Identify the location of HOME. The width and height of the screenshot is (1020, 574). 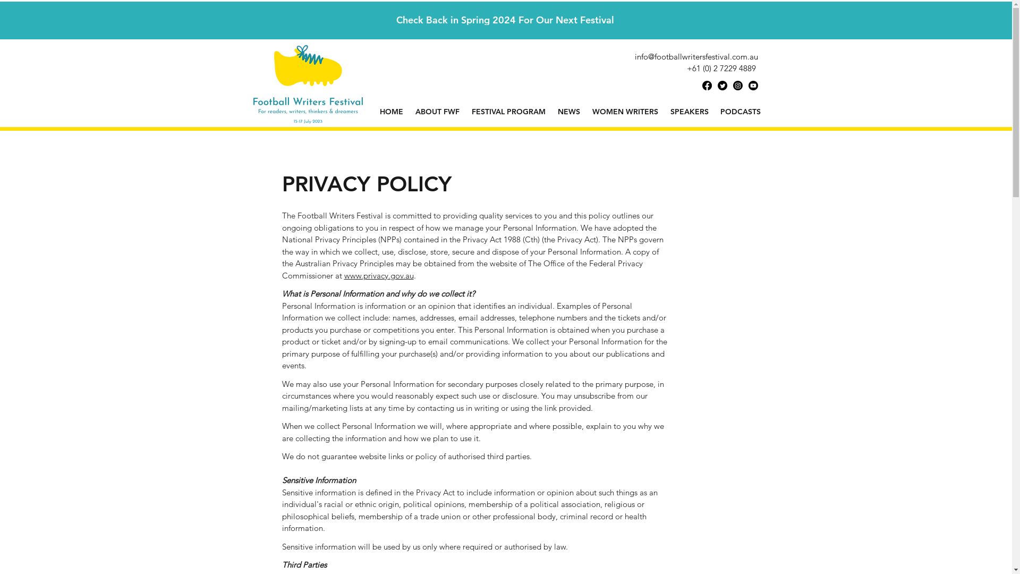
(392, 112).